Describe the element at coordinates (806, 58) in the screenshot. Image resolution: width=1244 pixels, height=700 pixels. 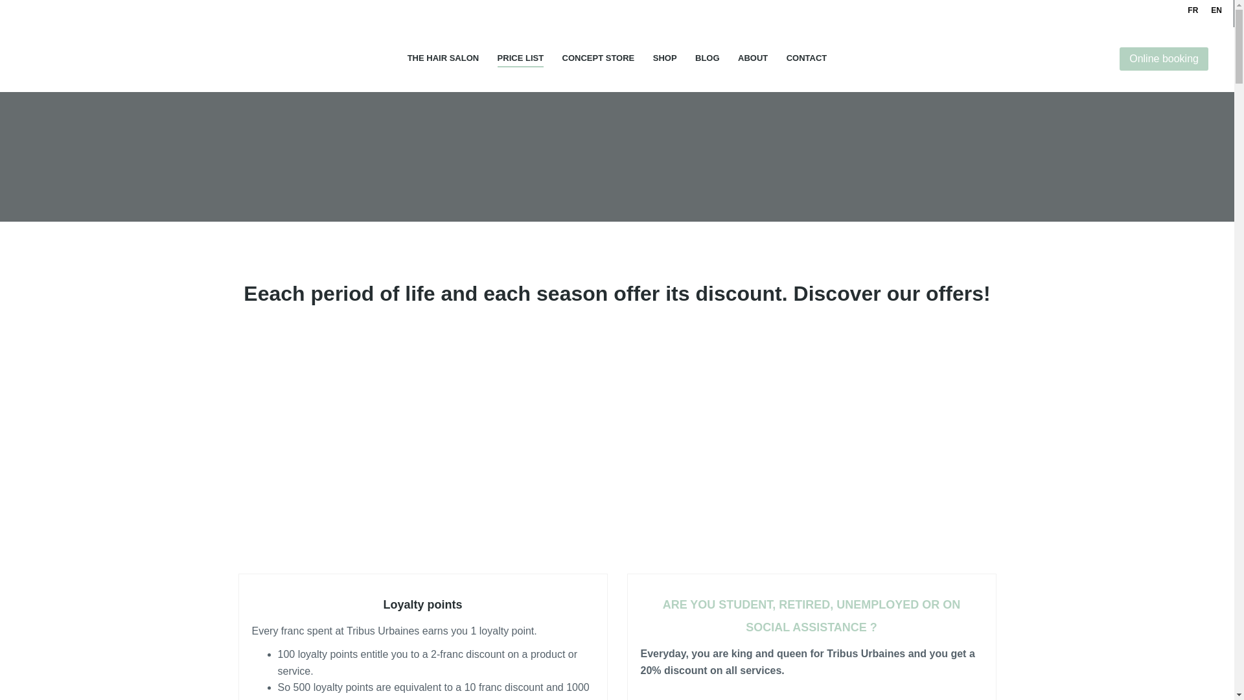
I see `CONTACT` at that location.